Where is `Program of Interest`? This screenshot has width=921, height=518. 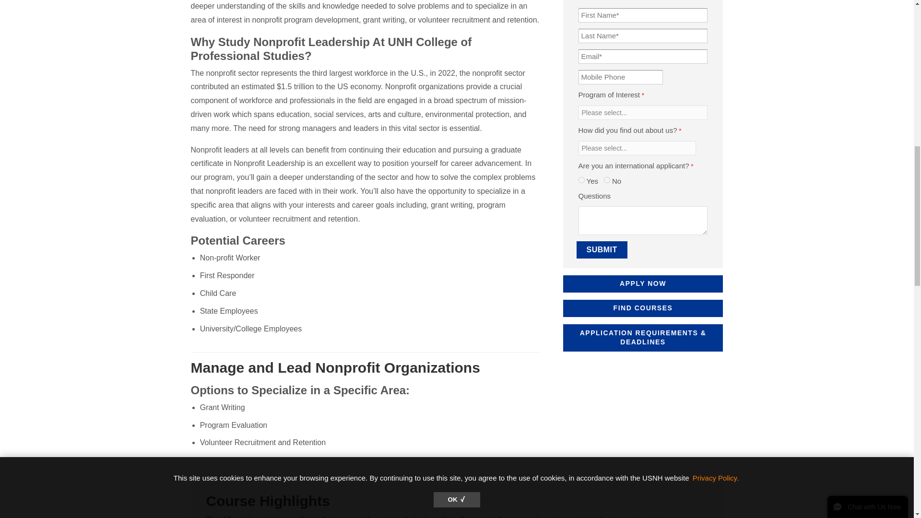
Program of Interest is located at coordinates (643, 112).